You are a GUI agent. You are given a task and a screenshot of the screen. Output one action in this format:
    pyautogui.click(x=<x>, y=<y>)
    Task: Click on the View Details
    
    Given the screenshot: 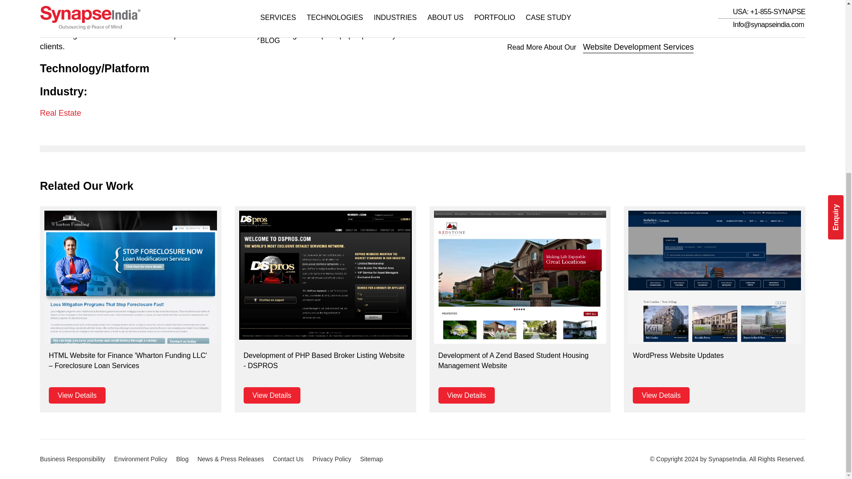 What is the action you would take?
    pyautogui.click(x=661, y=395)
    